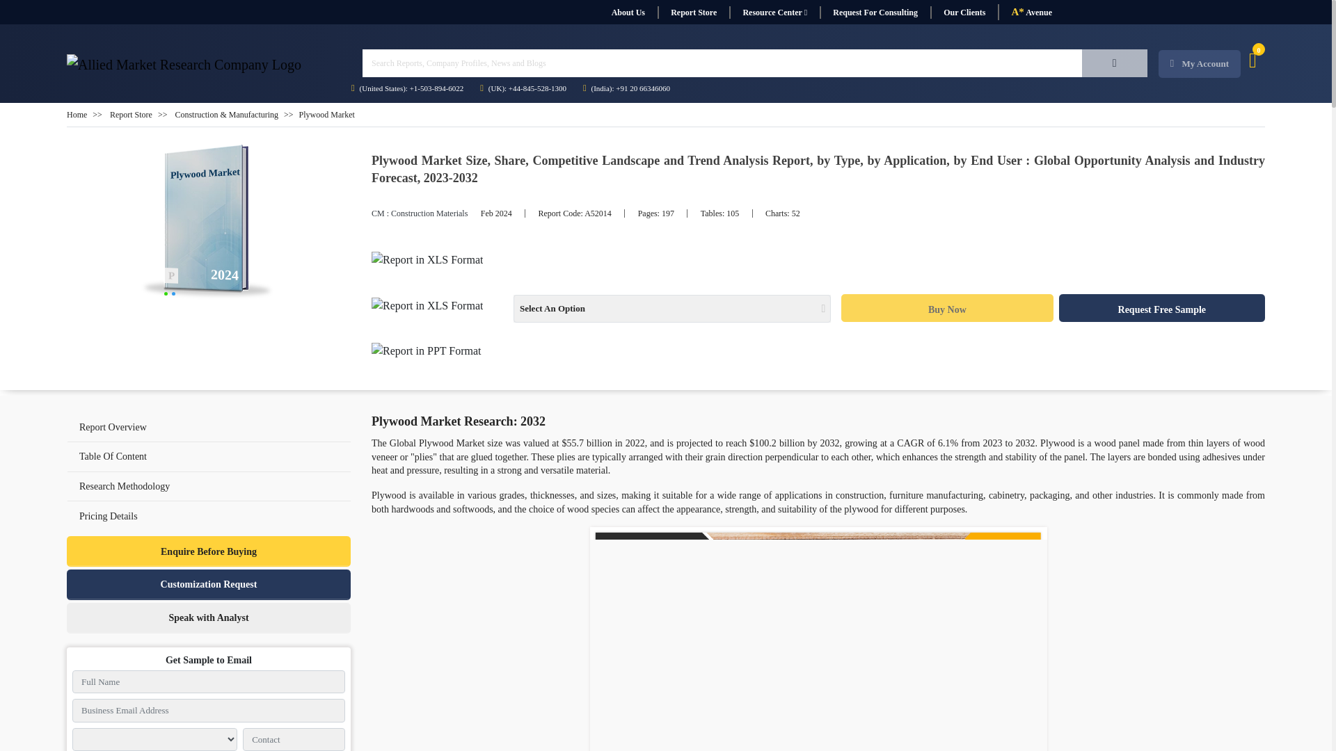 The width and height of the screenshot is (1336, 751). I want to click on Allied Market Research, so click(184, 64).